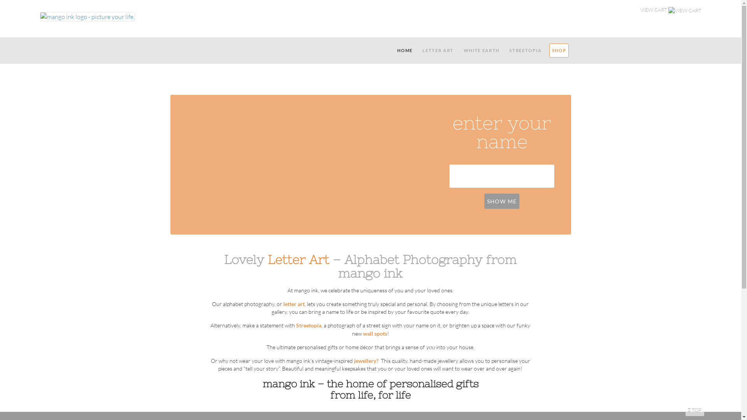 The image size is (747, 420). What do you see at coordinates (309, 325) in the screenshot?
I see `Streetopia` at bounding box center [309, 325].